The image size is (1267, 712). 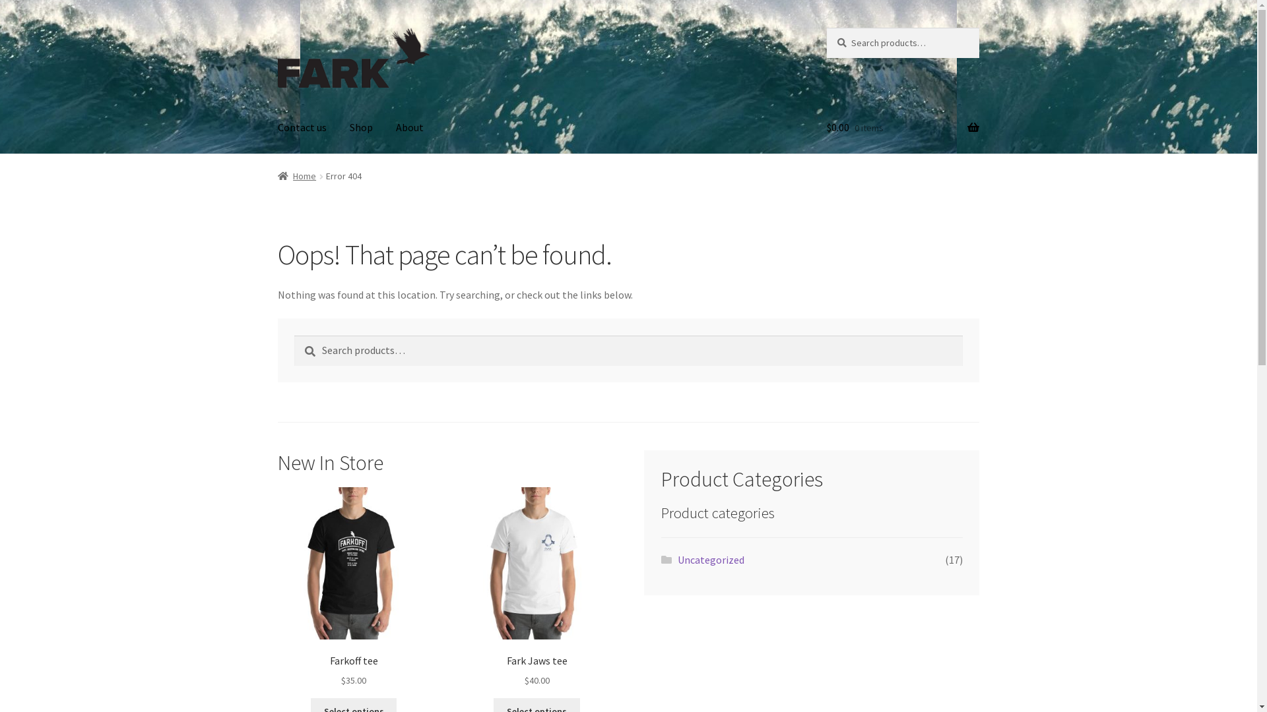 What do you see at coordinates (302, 128) in the screenshot?
I see `Contact us` at bounding box center [302, 128].